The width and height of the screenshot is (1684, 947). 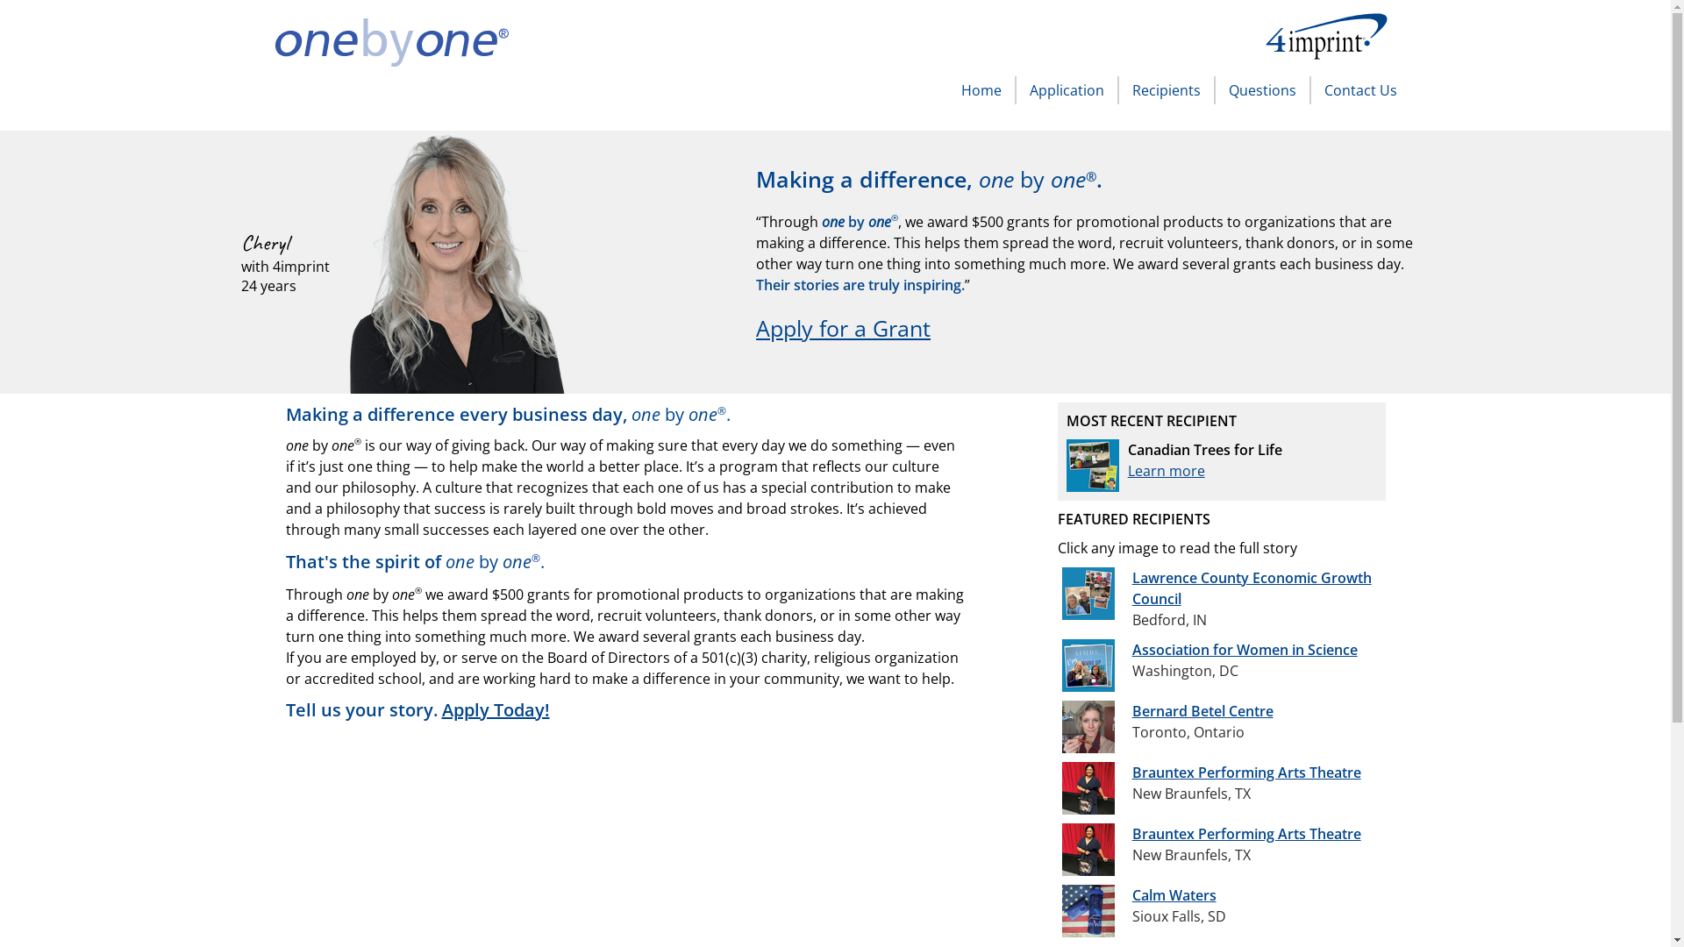 I want to click on Recipients, so click(x=1161, y=90).